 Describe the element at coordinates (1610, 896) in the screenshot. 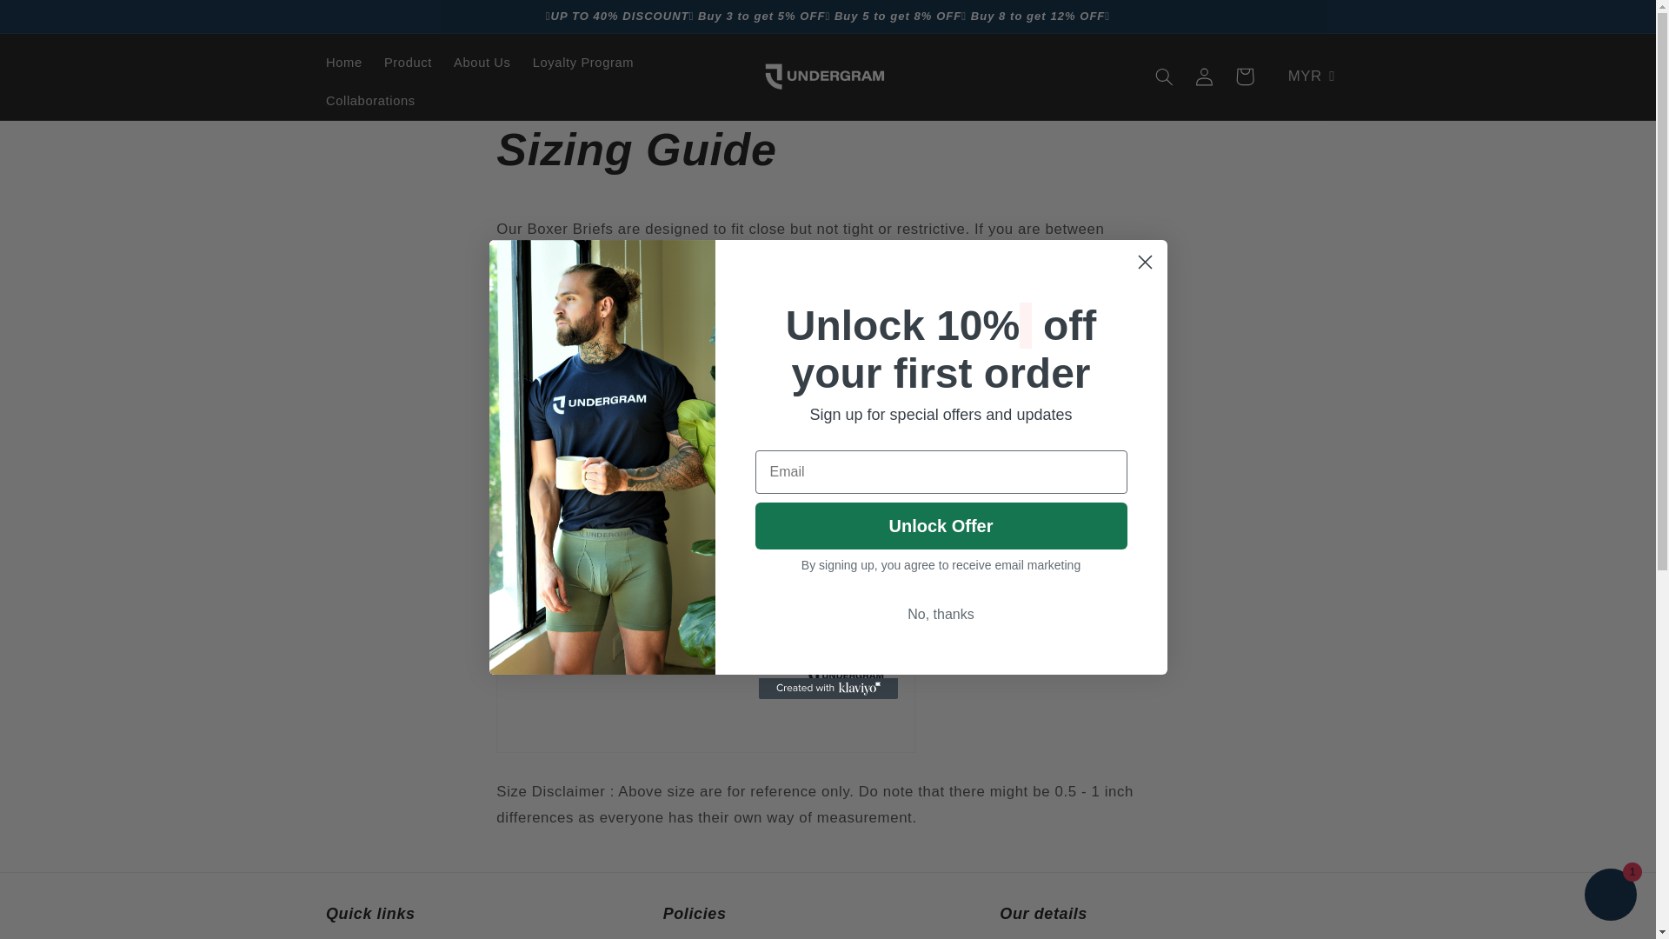

I see `Shopify online store chat` at that location.